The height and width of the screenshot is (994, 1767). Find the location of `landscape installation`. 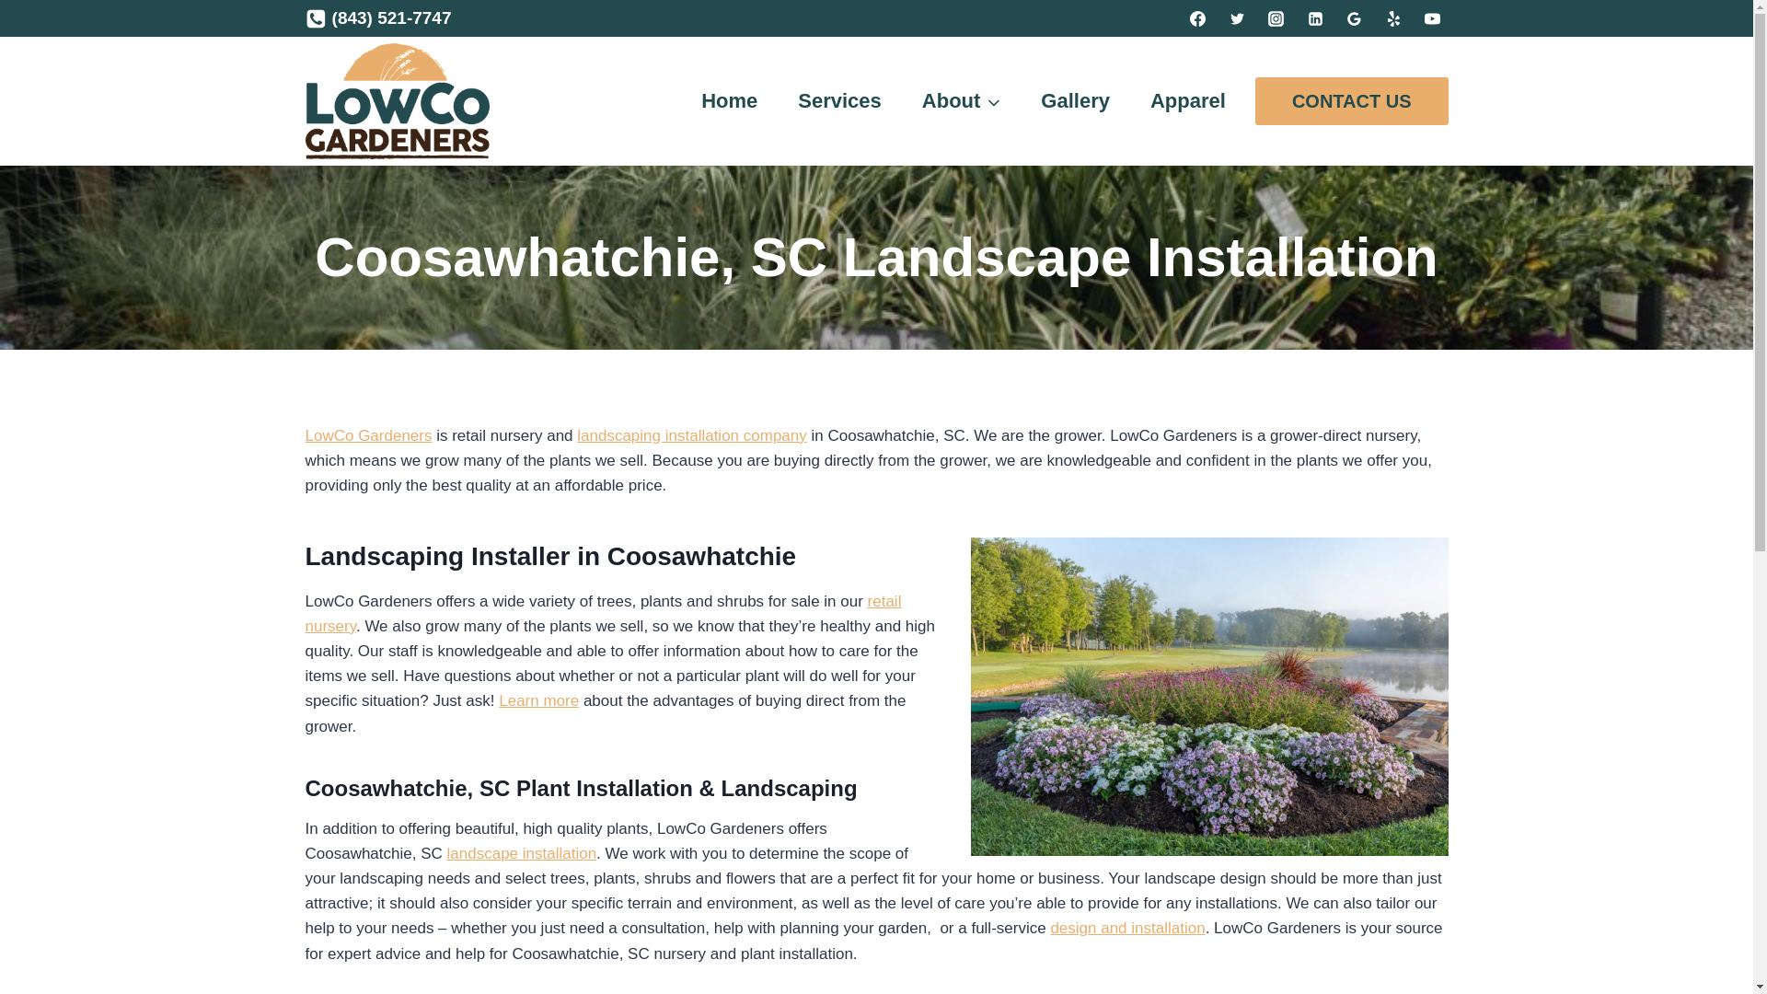

landscape installation is located at coordinates (521, 854).